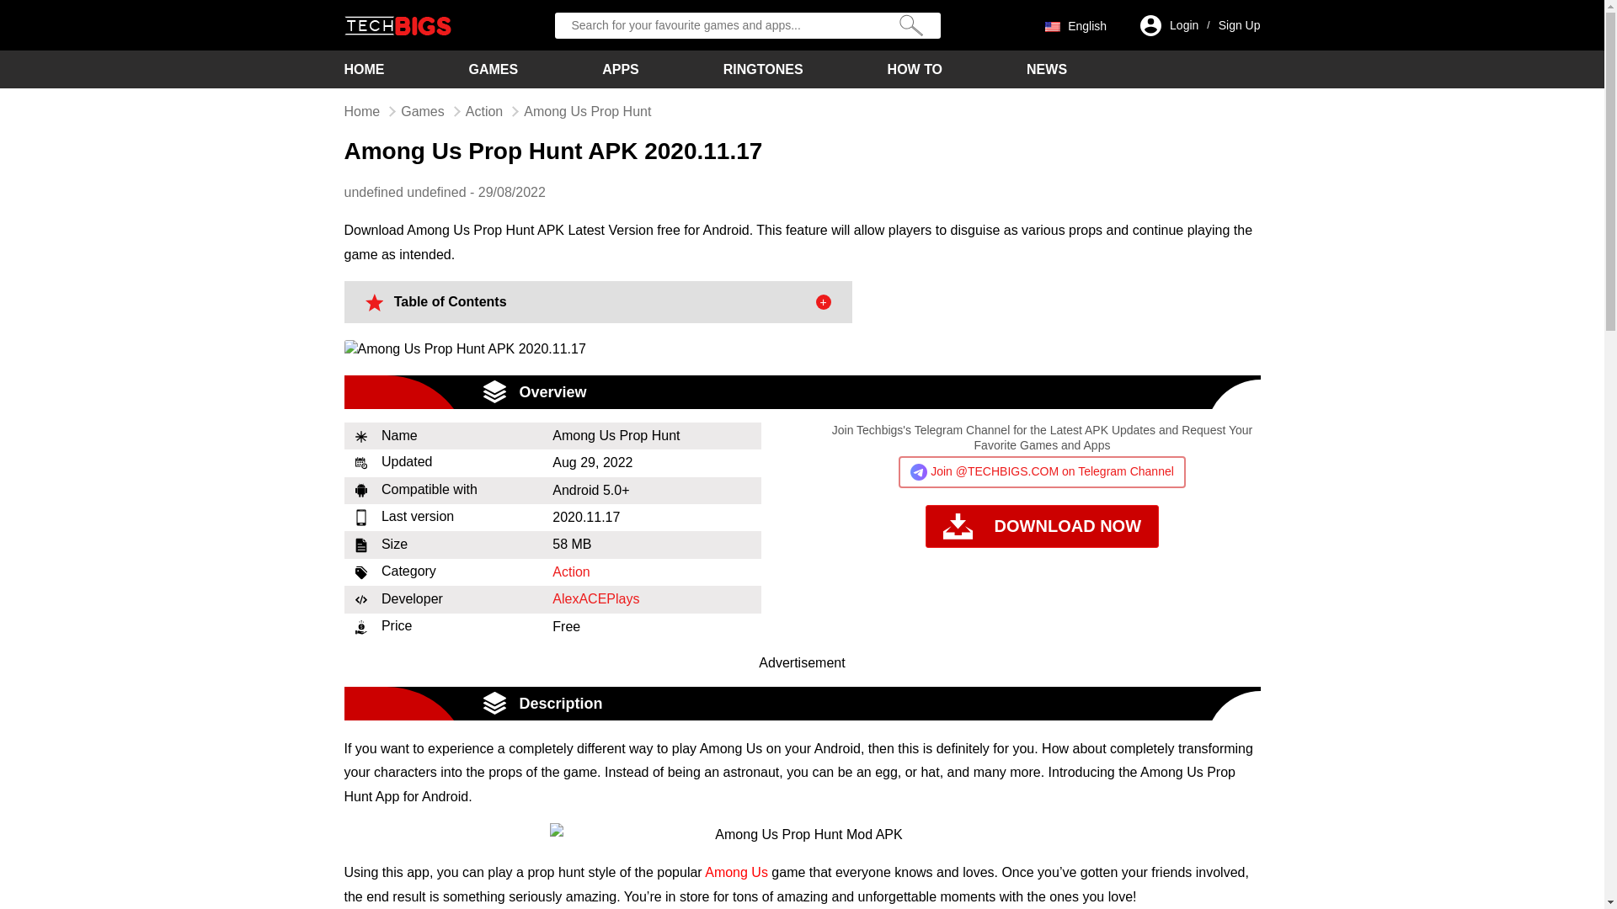 The width and height of the screenshot is (1617, 909). What do you see at coordinates (1075, 24) in the screenshot?
I see `English` at bounding box center [1075, 24].